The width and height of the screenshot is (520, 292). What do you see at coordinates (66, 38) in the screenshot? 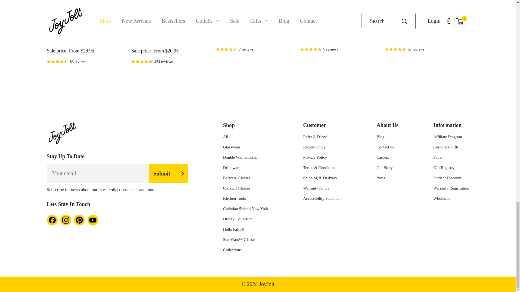
I see `Green` at bounding box center [66, 38].